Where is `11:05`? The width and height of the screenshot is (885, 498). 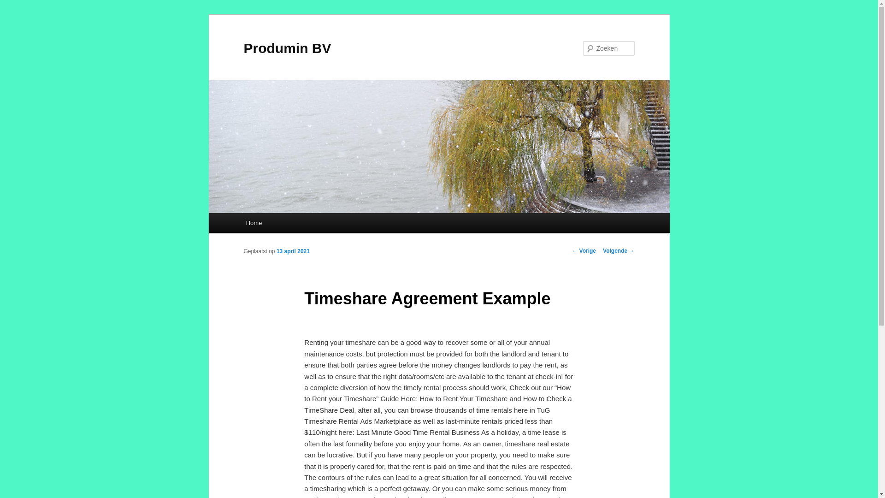 11:05 is located at coordinates (293, 251).